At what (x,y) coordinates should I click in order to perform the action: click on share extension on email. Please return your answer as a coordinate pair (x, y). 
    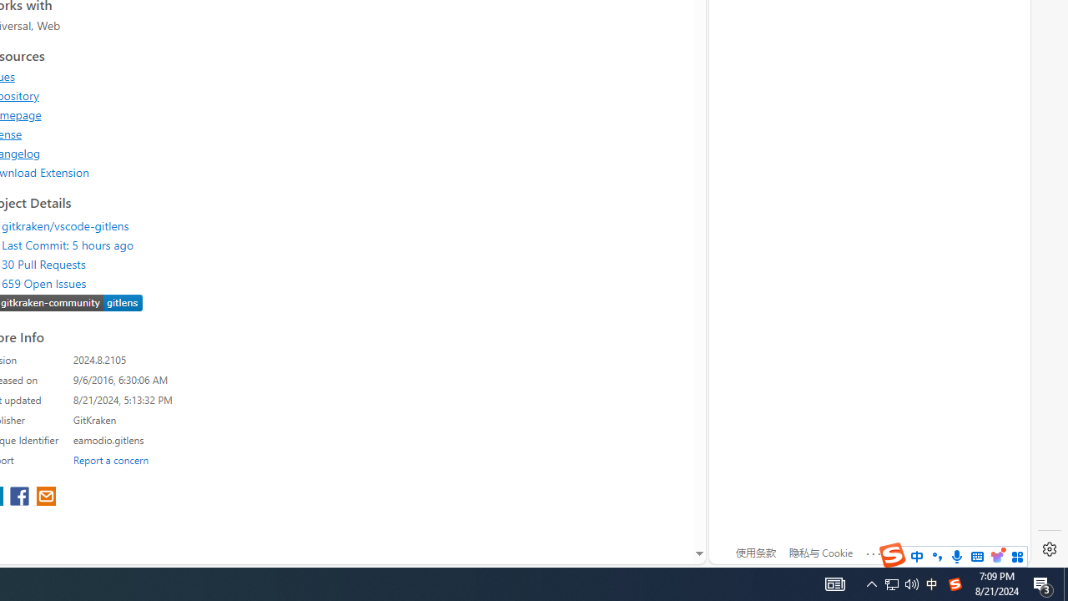
    Looking at the image, I should click on (45, 497).